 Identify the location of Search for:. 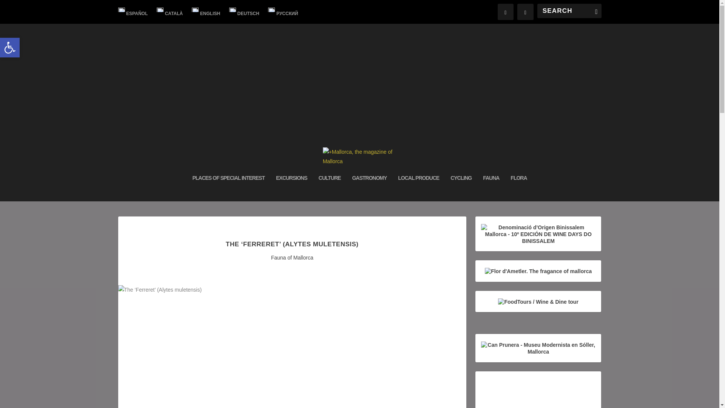
(569, 11).